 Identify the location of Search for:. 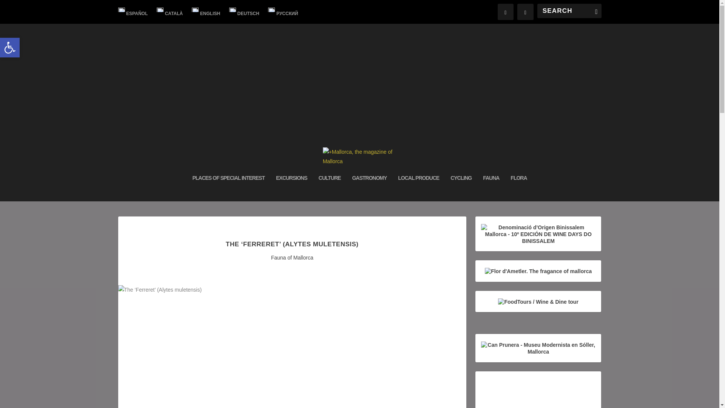
(569, 11).